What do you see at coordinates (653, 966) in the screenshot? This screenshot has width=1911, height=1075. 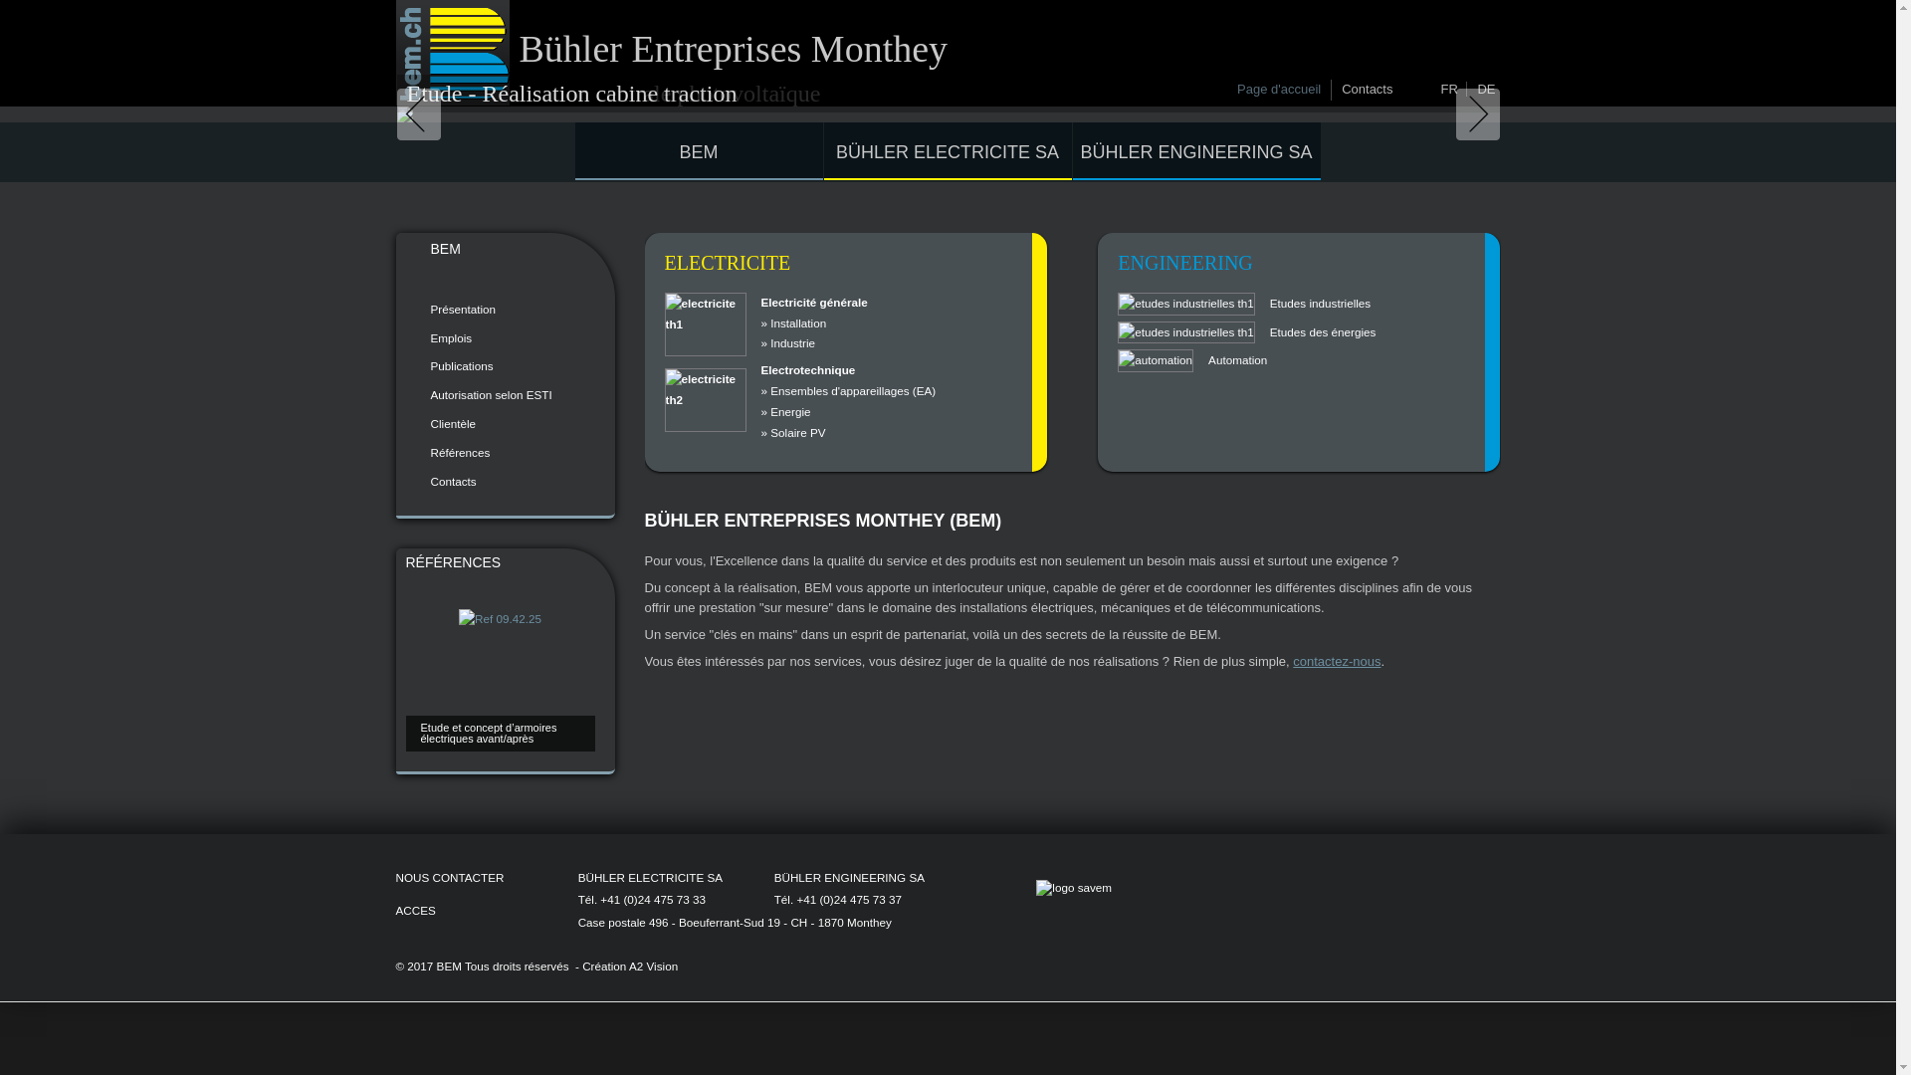 I see `A2 Vision` at bounding box center [653, 966].